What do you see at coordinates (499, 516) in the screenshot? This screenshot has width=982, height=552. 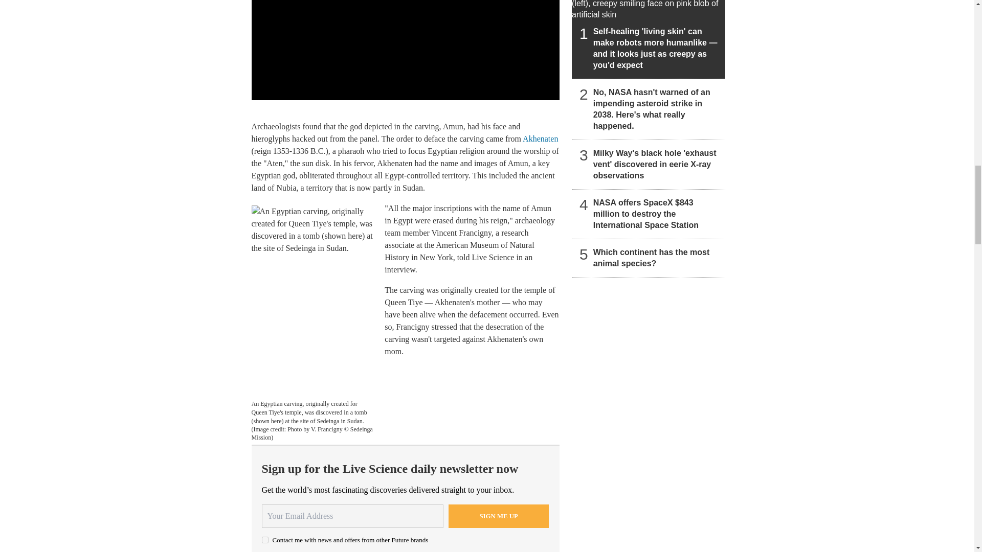 I see `Sign me up` at bounding box center [499, 516].